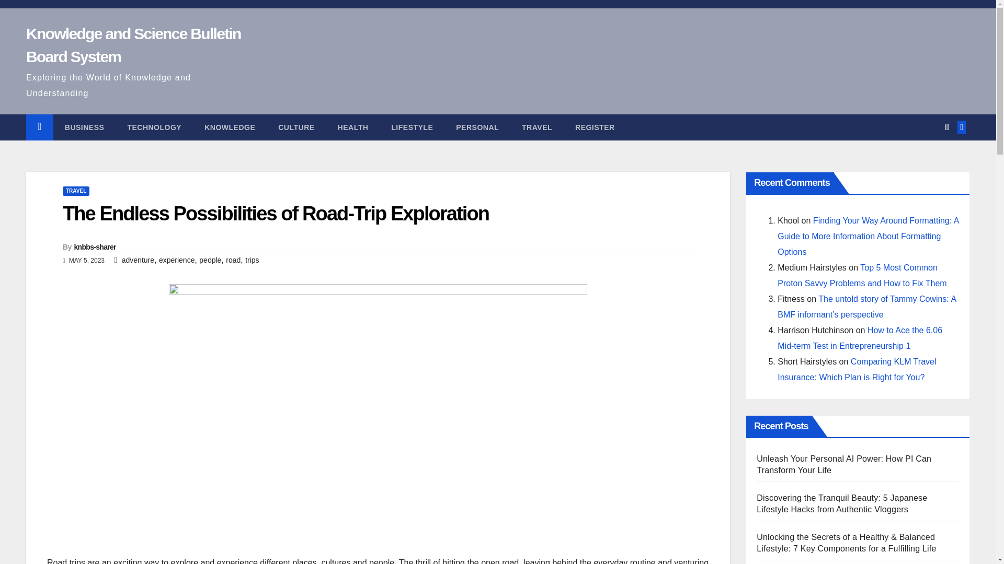 This screenshot has width=1004, height=564. I want to click on Lifestyle, so click(412, 127).